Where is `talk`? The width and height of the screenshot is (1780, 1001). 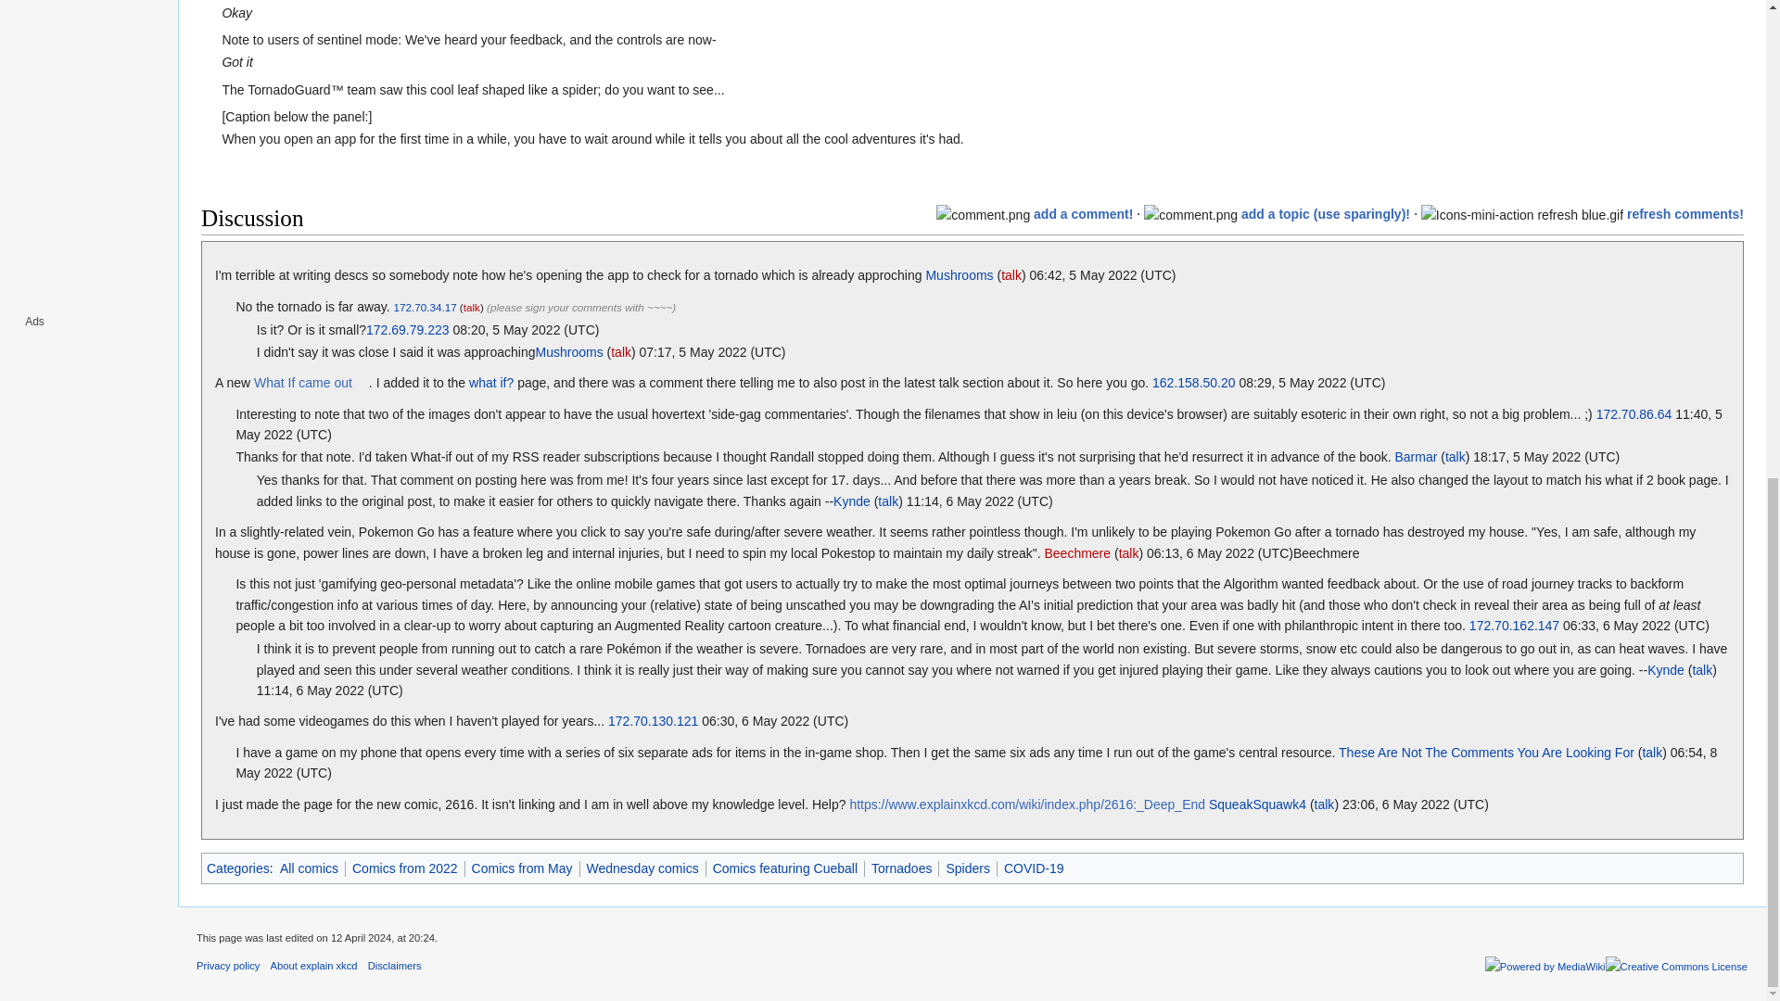
talk is located at coordinates (1011, 274).